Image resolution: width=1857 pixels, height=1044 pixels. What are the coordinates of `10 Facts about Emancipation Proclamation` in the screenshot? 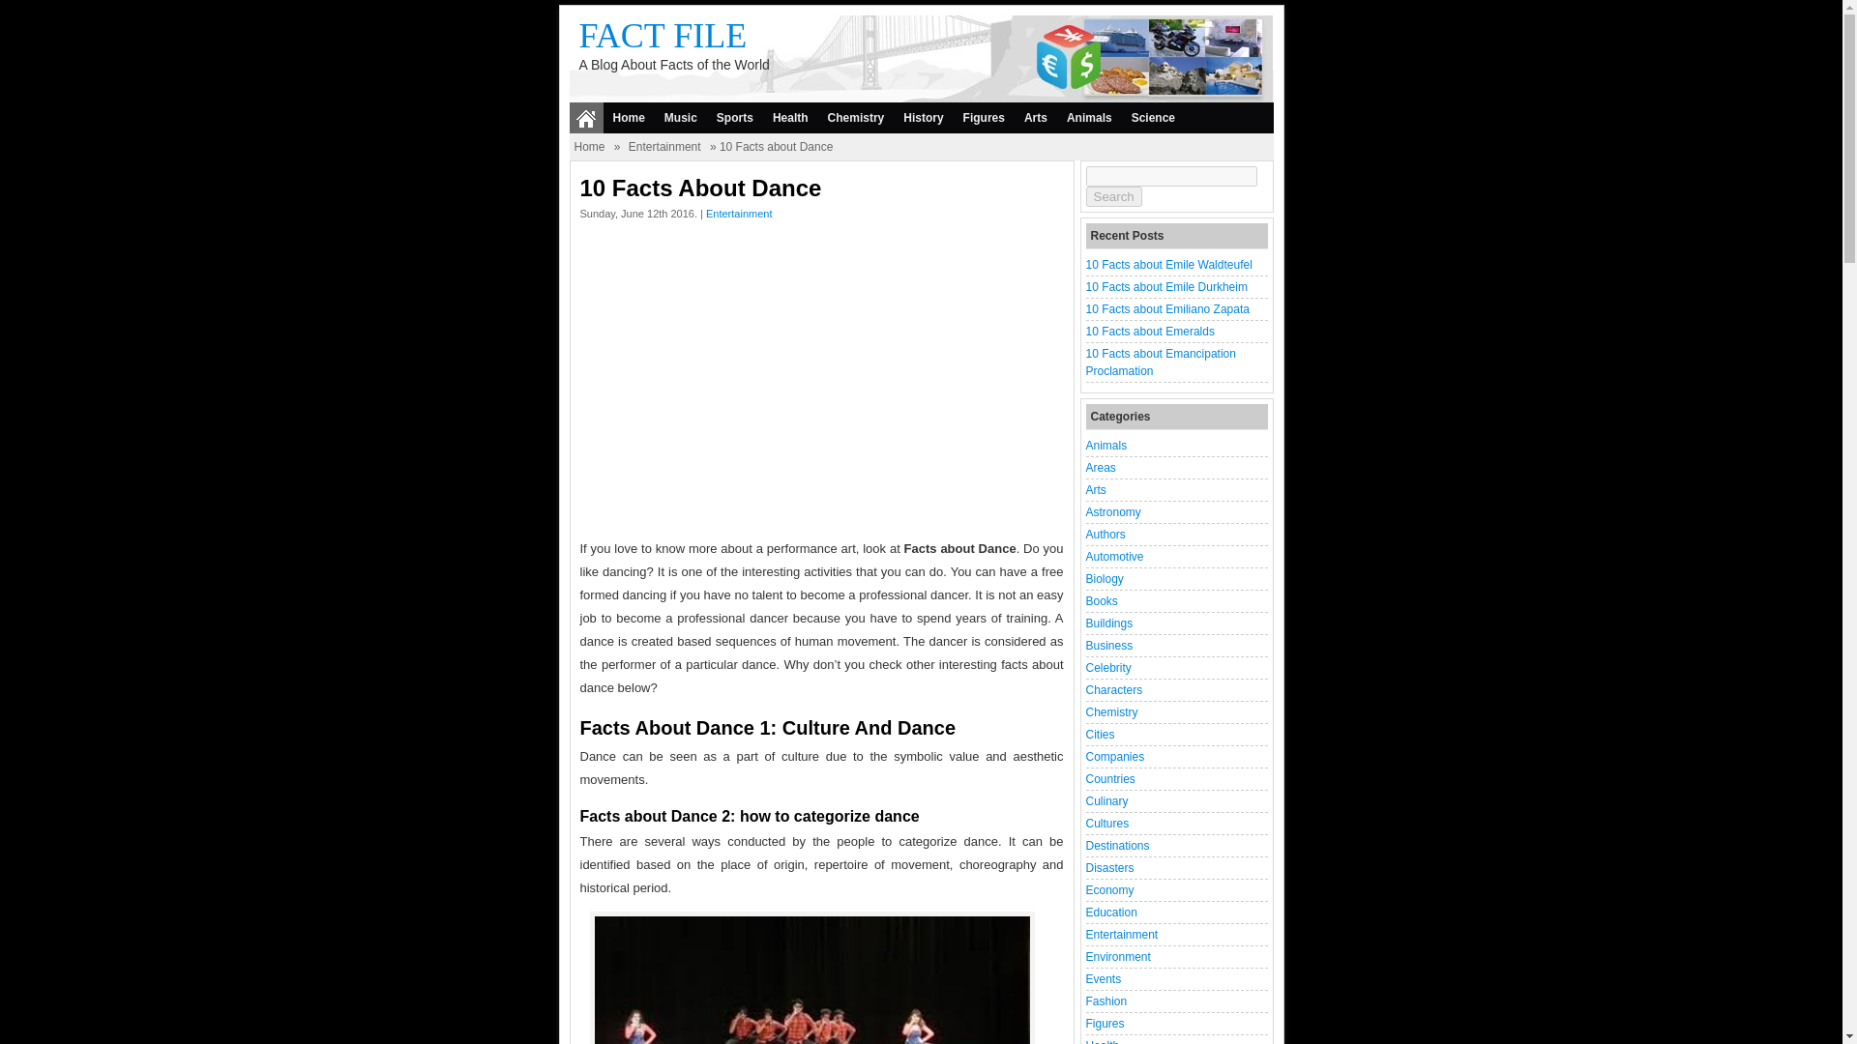 It's located at (1159, 362).